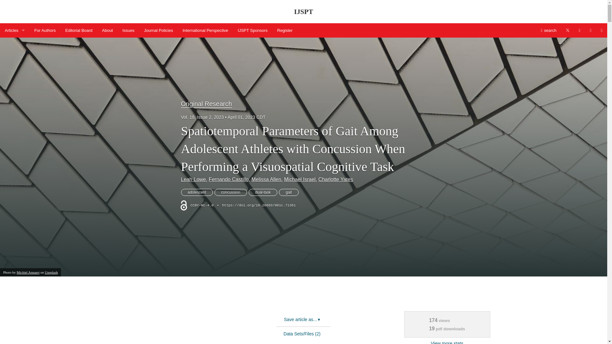 The width and height of the screenshot is (612, 344). Describe the element at coordinates (128, 30) in the screenshot. I see `Issues` at that location.